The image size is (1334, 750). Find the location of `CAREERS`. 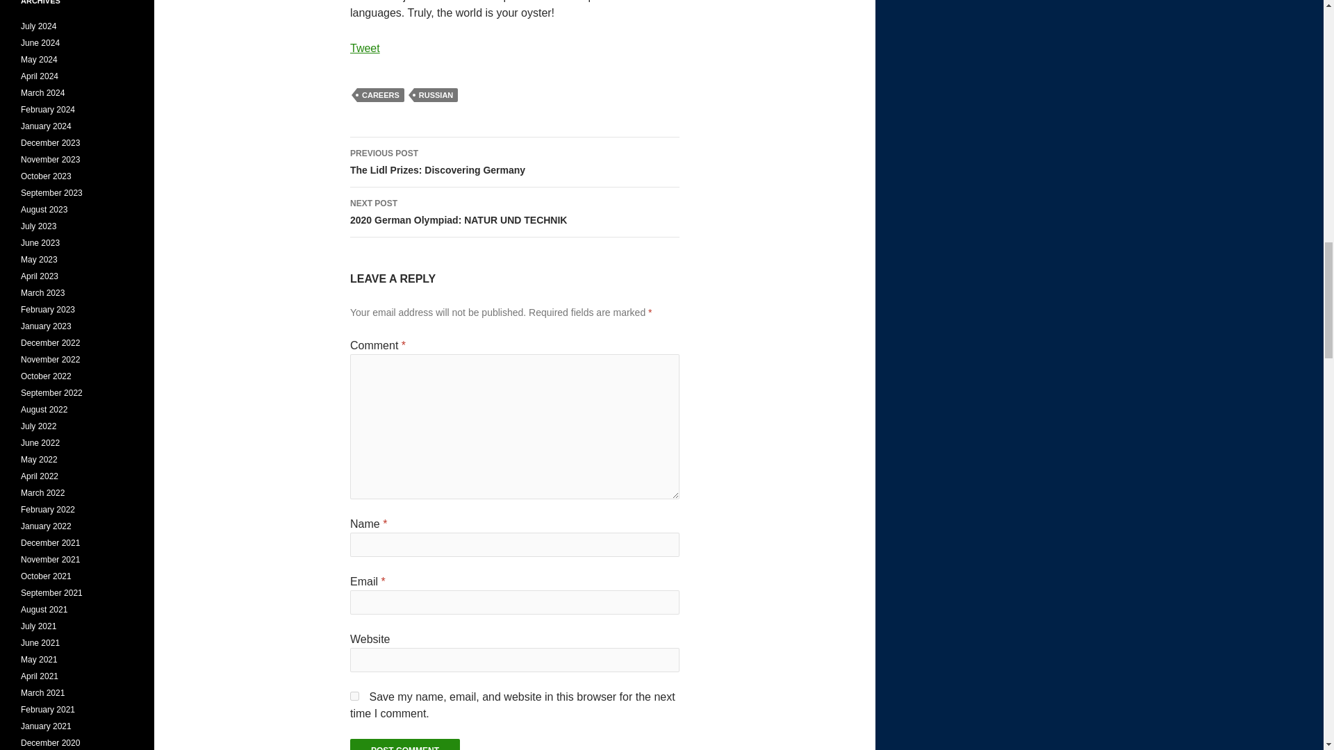

CAREERS is located at coordinates (436, 94).